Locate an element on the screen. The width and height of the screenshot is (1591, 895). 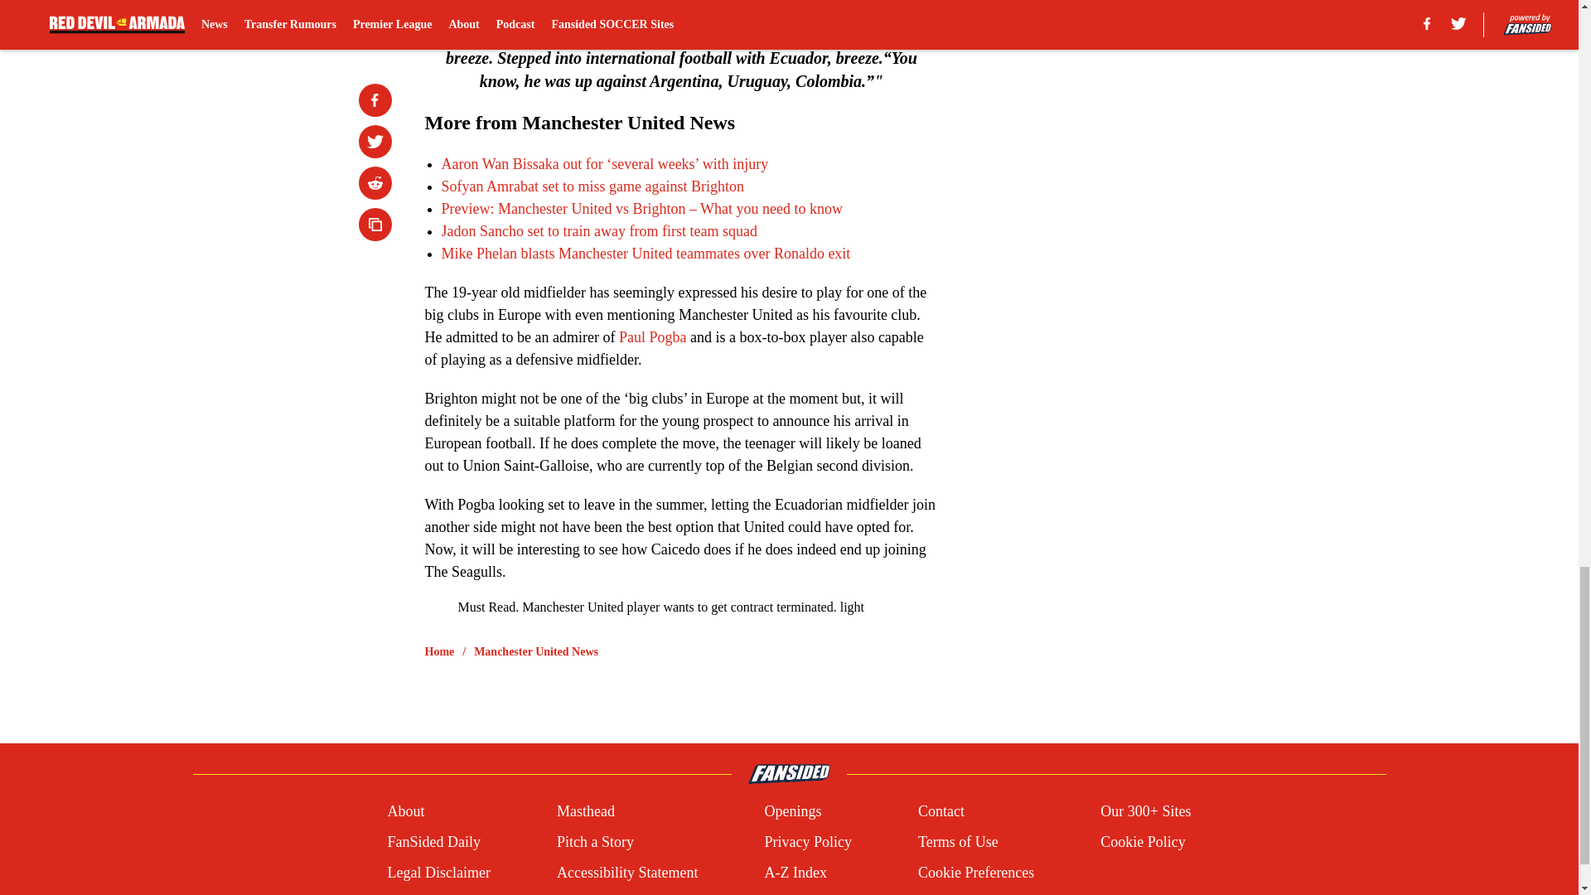
Privacy Policy is located at coordinates (807, 842).